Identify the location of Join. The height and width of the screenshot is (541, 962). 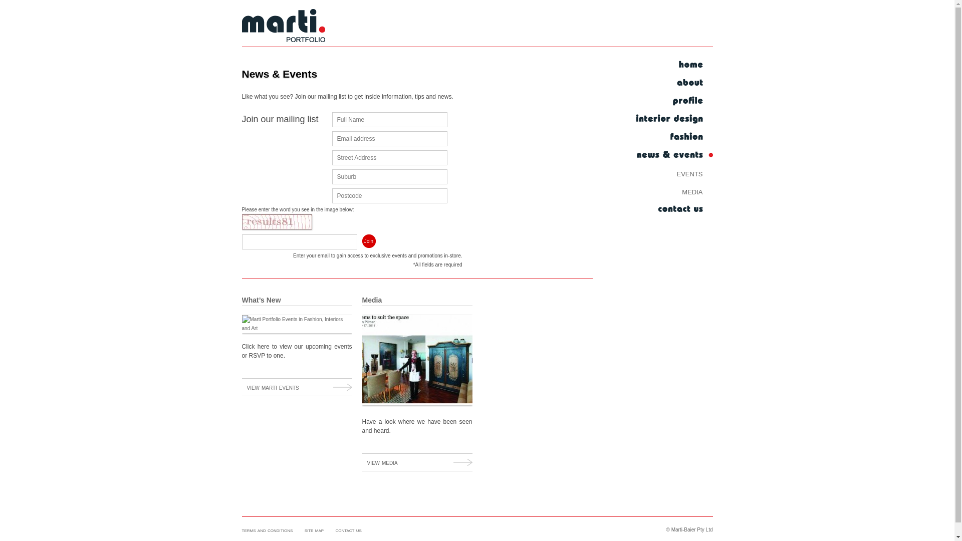
(369, 241).